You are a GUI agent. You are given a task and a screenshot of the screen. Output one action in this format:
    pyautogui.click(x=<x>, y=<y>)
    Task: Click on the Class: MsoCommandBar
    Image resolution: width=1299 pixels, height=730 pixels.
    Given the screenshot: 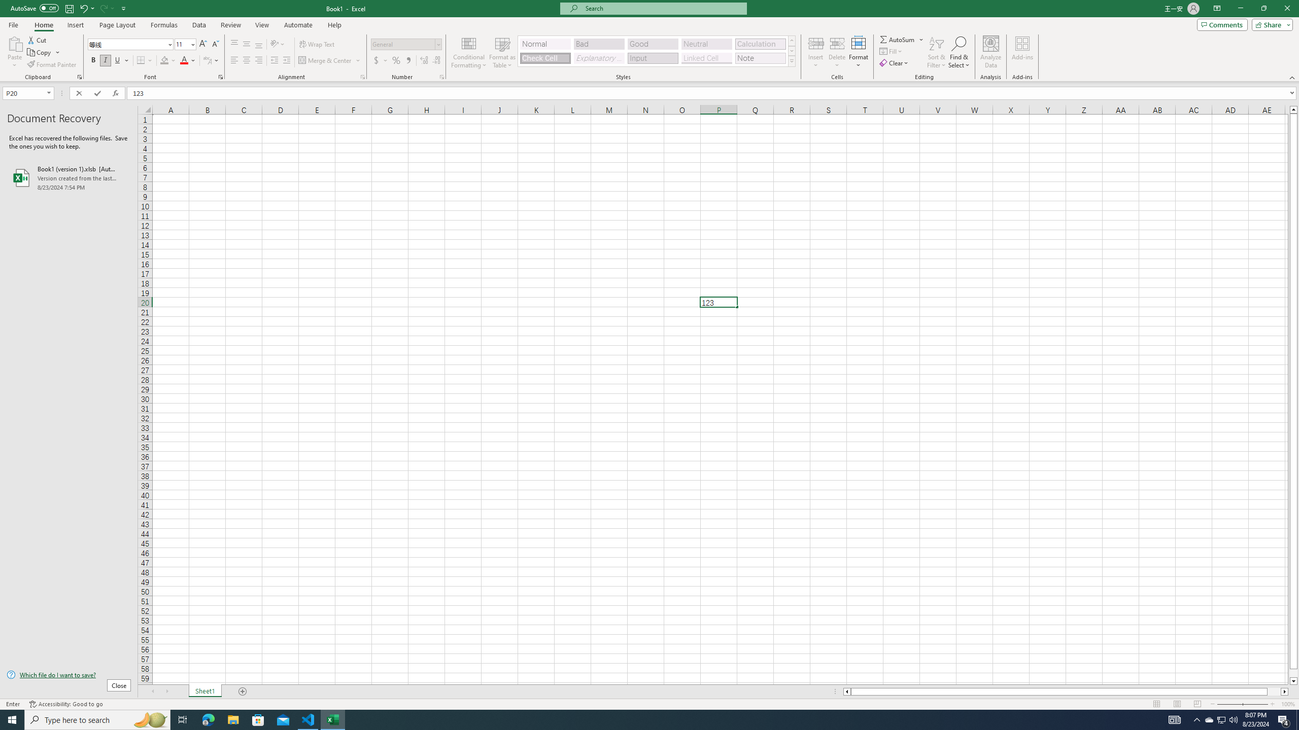 What is the action you would take?
    pyautogui.click(x=649, y=41)
    